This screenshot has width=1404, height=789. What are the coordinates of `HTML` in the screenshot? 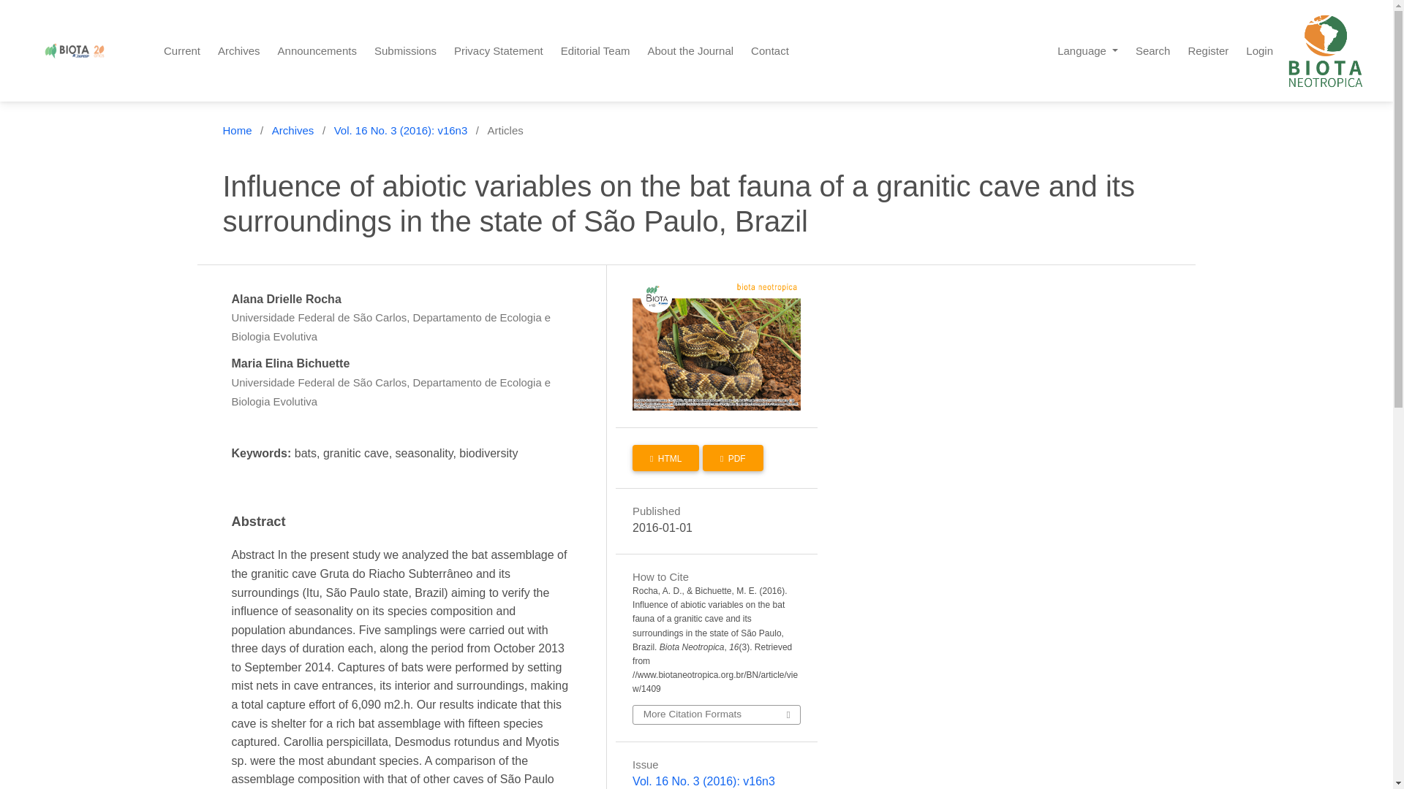 It's located at (665, 457).